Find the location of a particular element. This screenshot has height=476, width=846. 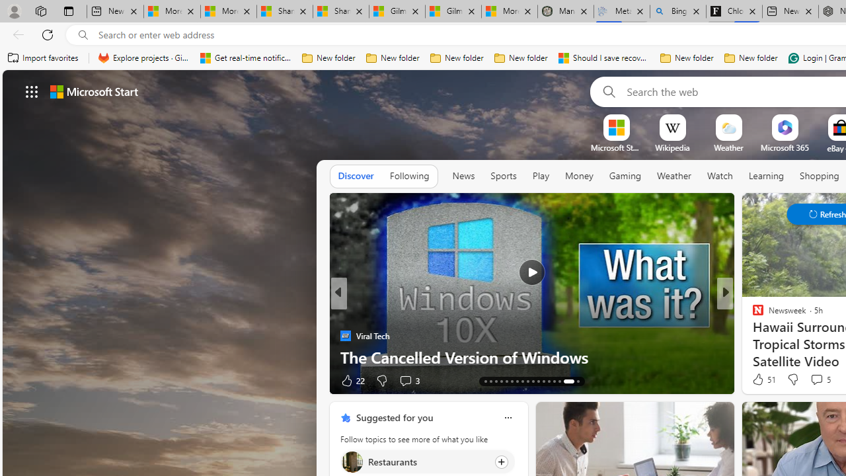

Play is located at coordinates (541, 176).